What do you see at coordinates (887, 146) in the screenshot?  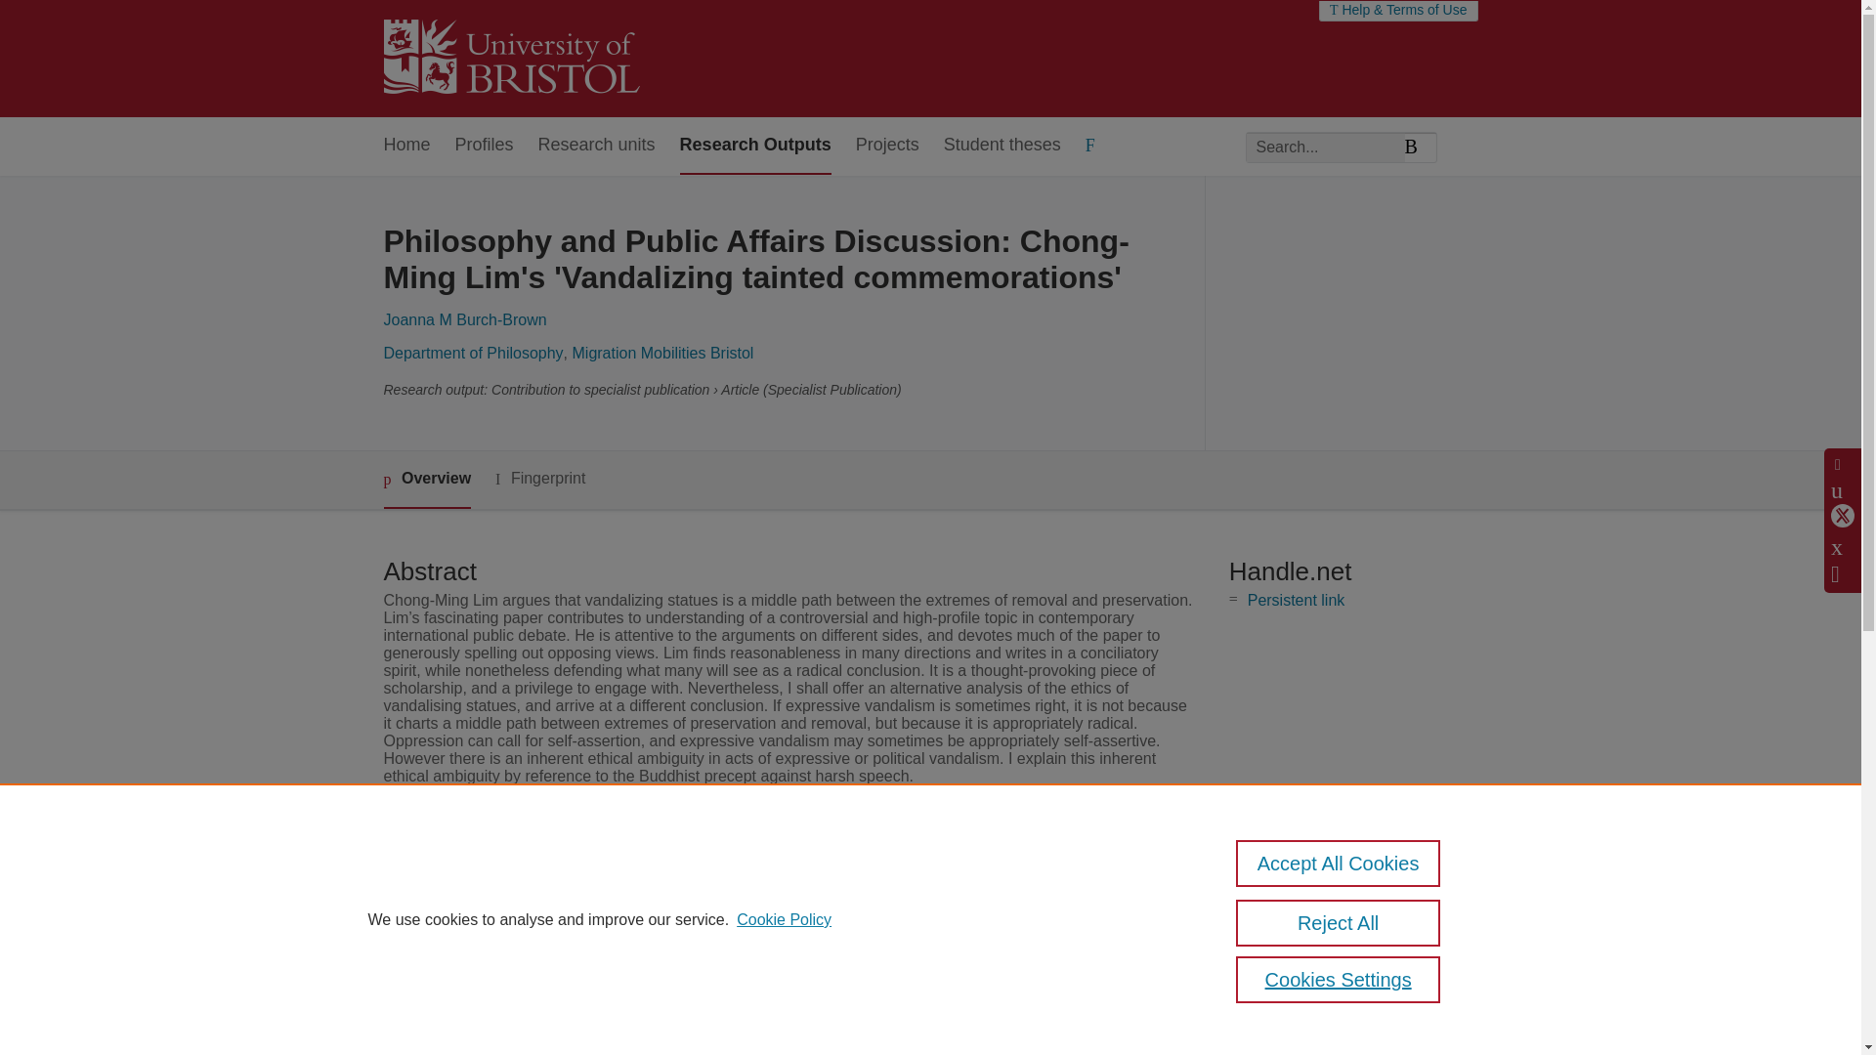 I see `Projects` at bounding box center [887, 146].